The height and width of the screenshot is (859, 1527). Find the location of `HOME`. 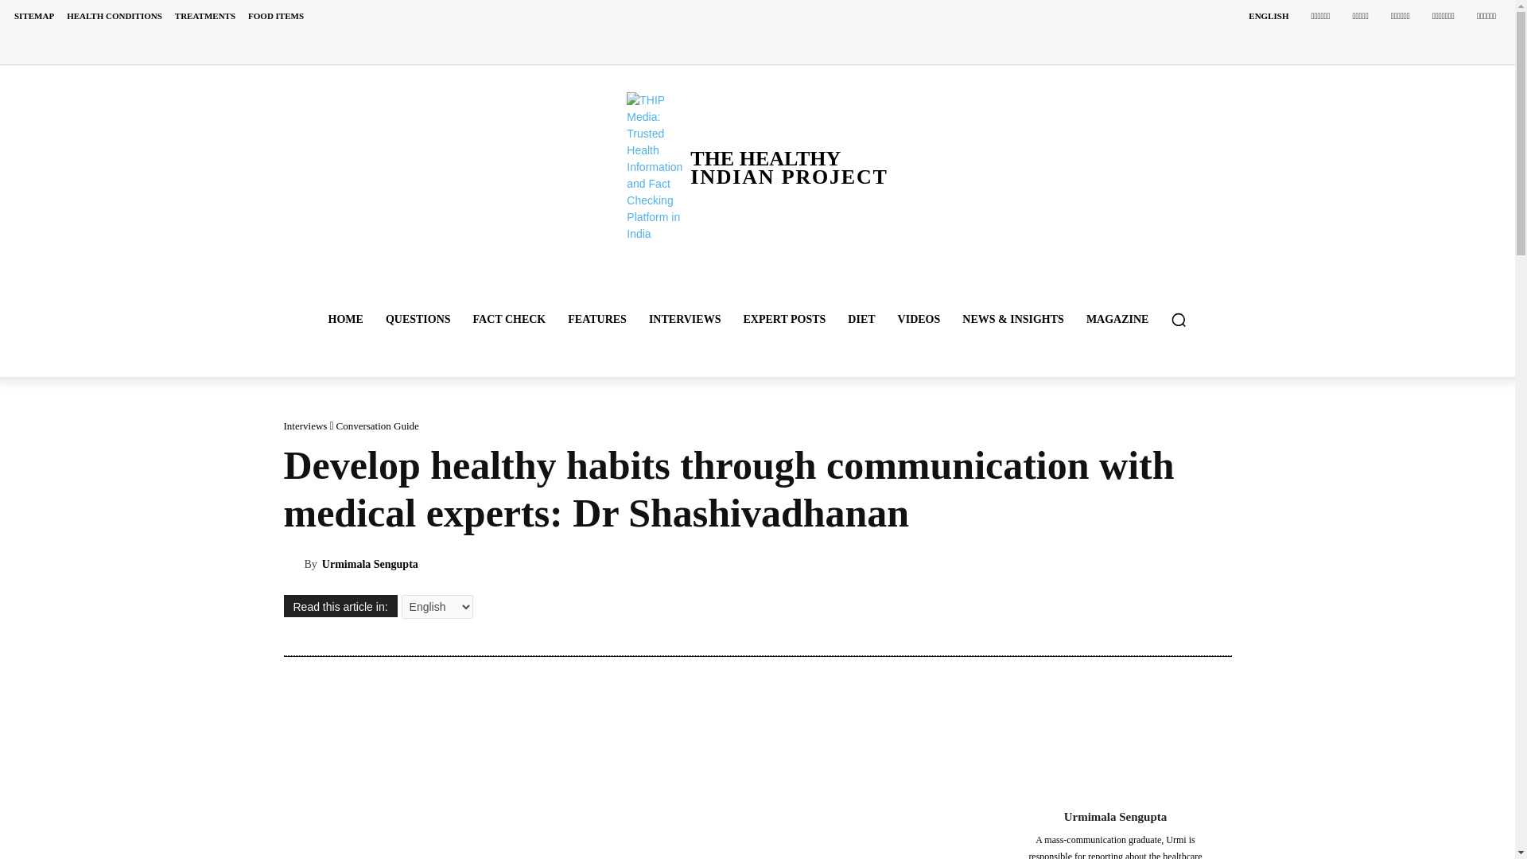

HOME is located at coordinates (345, 320).